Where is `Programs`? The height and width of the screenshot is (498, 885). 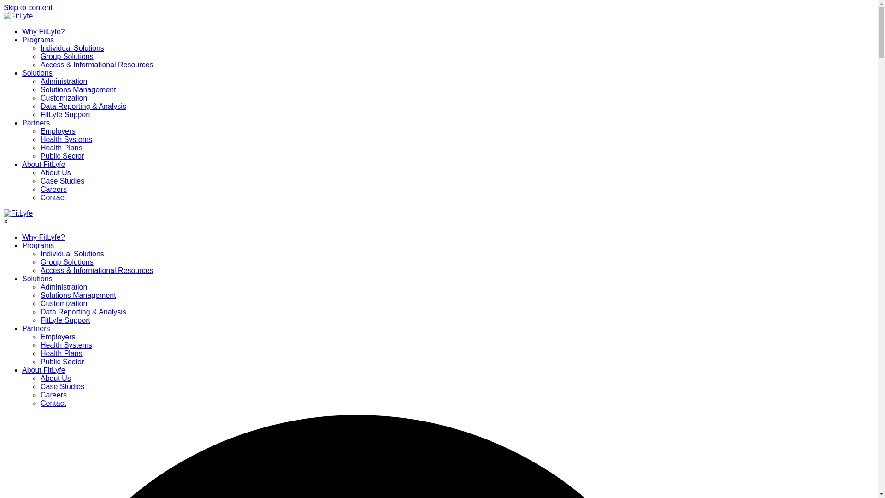
Programs is located at coordinates (38, 40).